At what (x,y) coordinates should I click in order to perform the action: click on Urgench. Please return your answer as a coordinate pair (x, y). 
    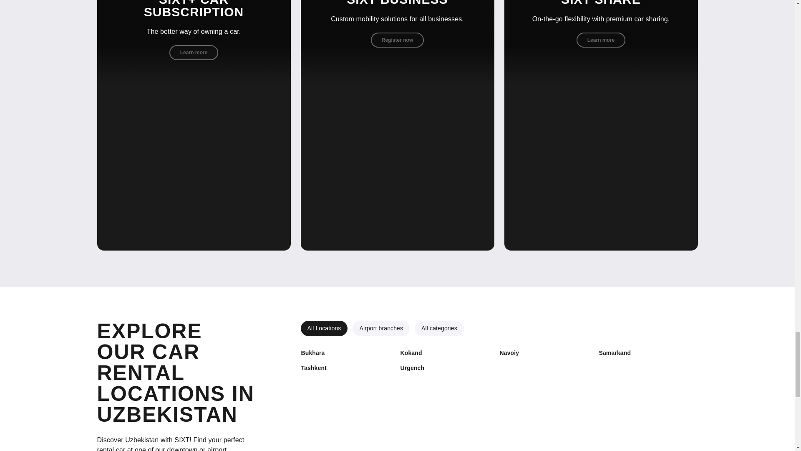
    Looking at the image, I should click on (412, 368).